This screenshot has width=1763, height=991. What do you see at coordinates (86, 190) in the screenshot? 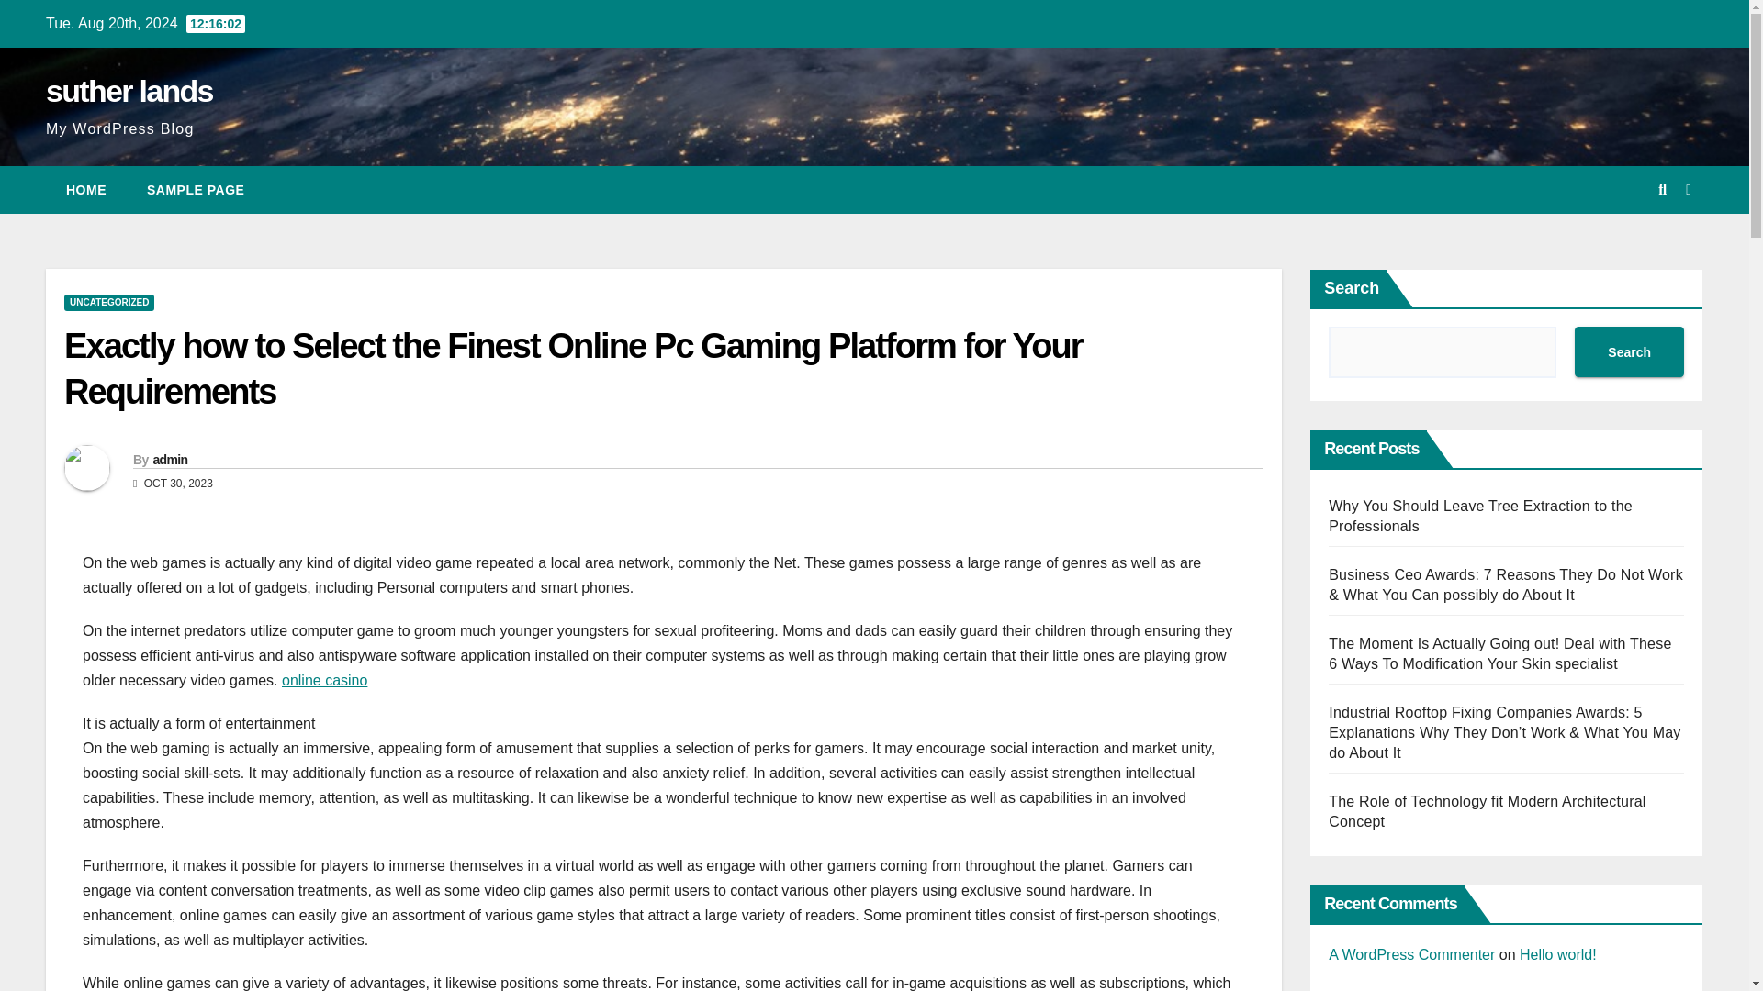
I see `HOME` at bounding box center [86, 190].